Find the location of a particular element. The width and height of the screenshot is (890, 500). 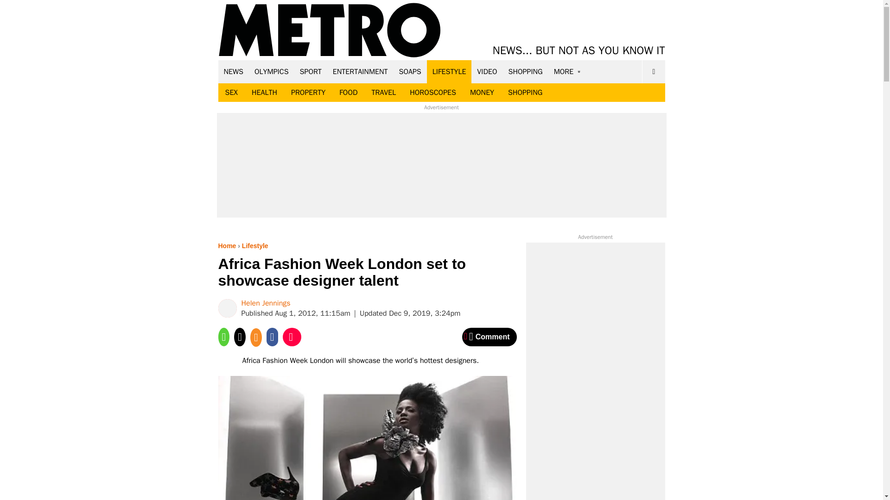

OLYMPICS is located at coordinates (272, 71).